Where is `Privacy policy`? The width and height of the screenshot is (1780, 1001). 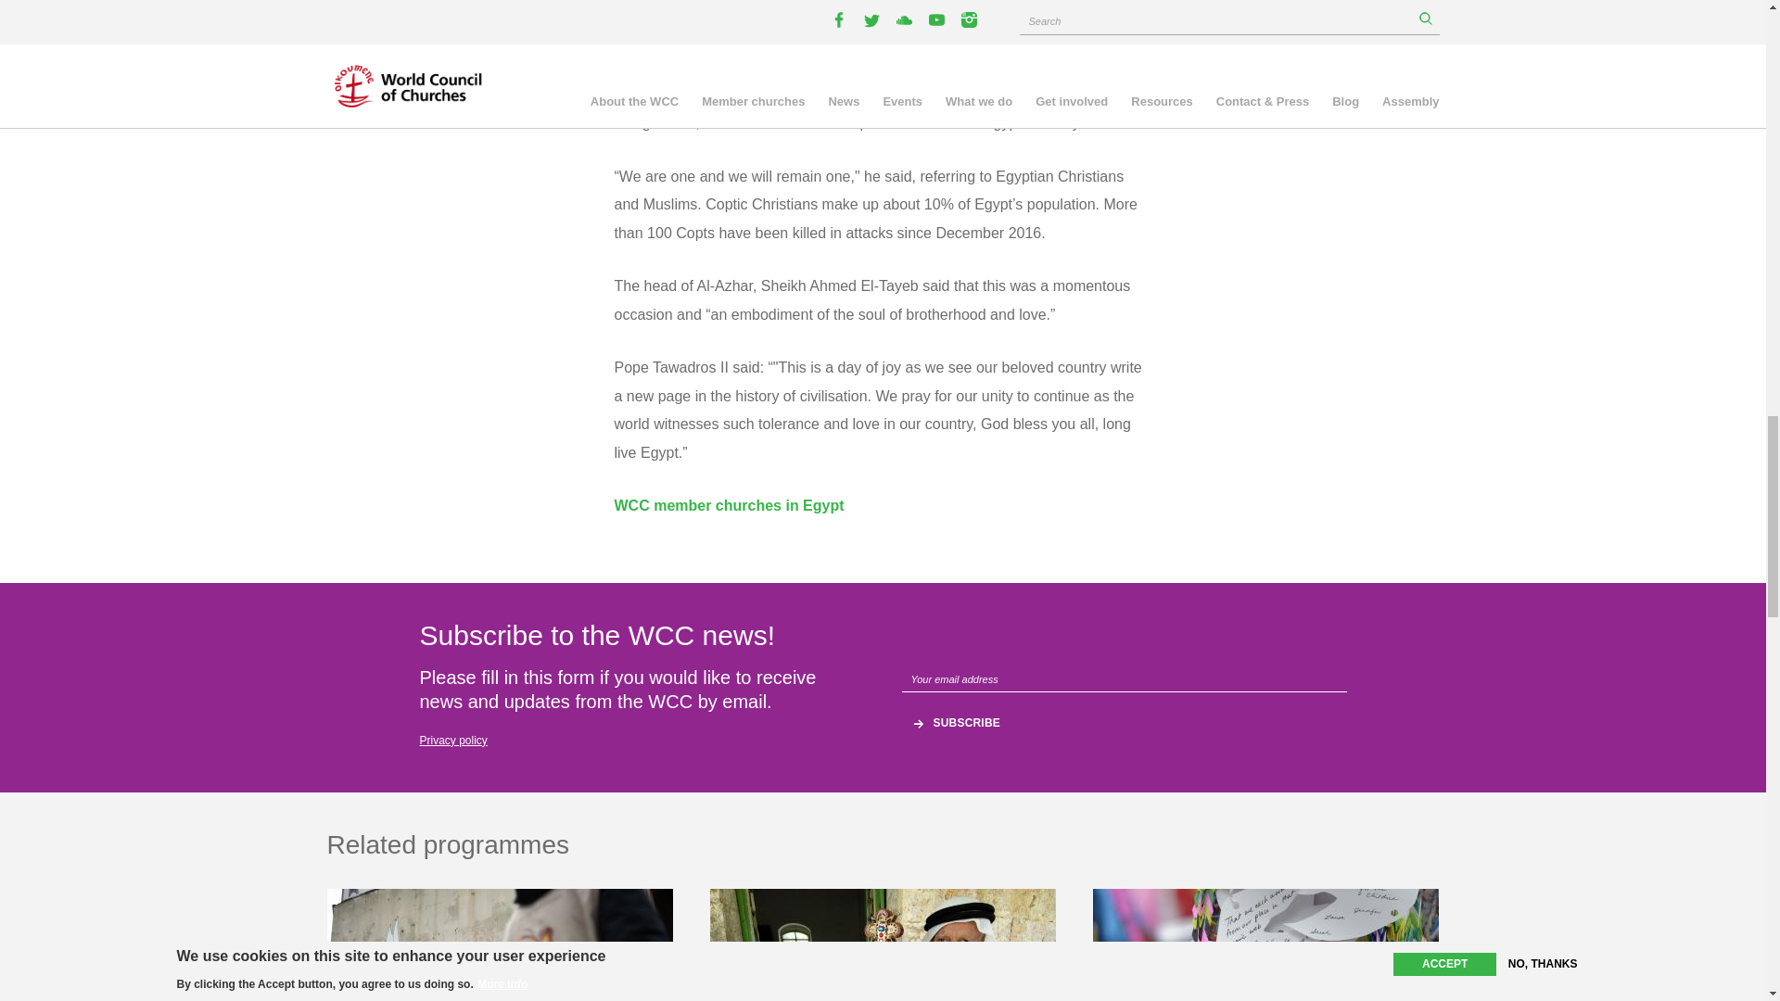
Privacy policy is located at coordinates (452, 740).